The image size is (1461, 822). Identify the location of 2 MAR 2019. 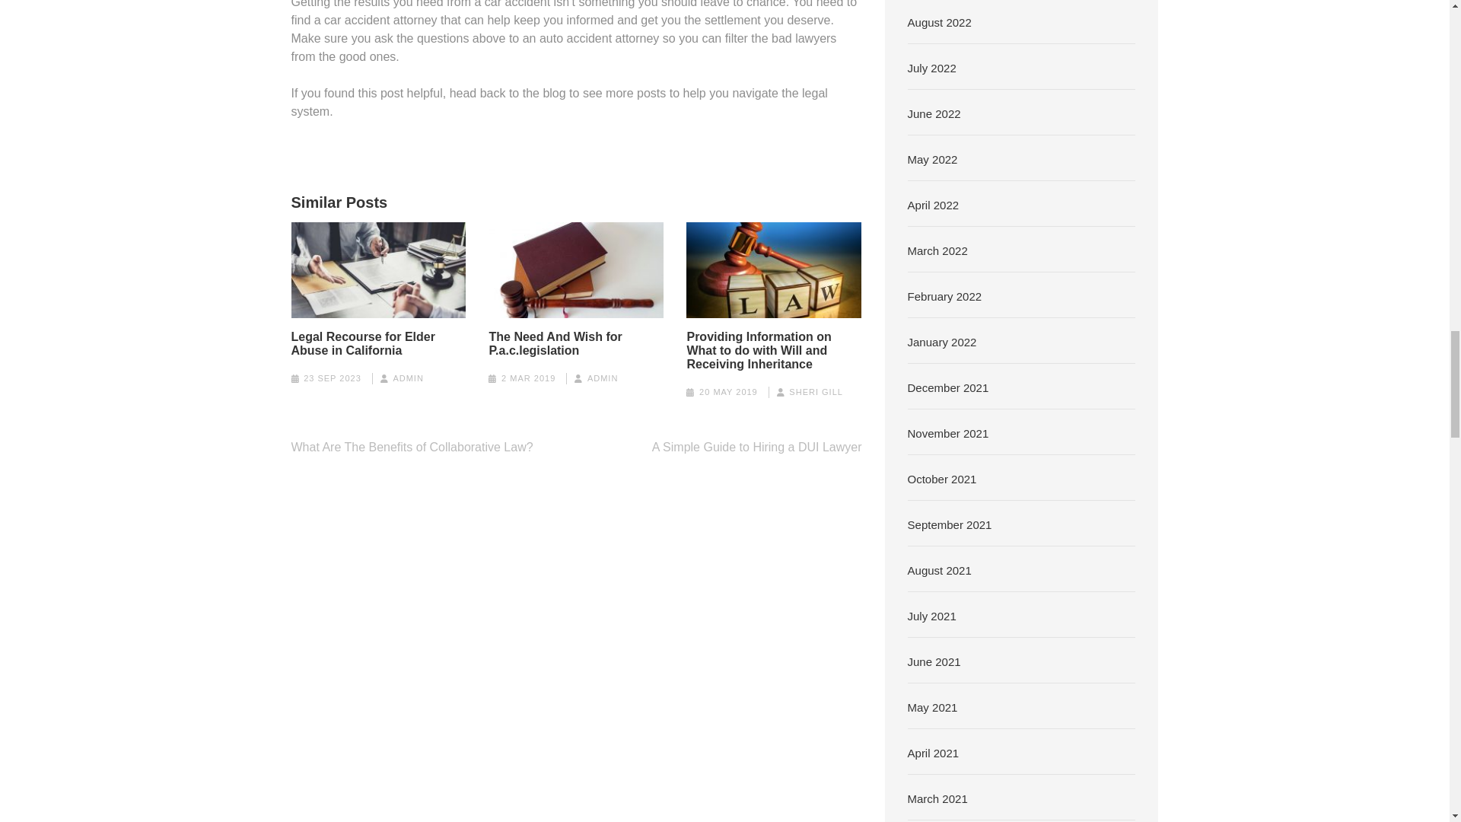
(528, 378).